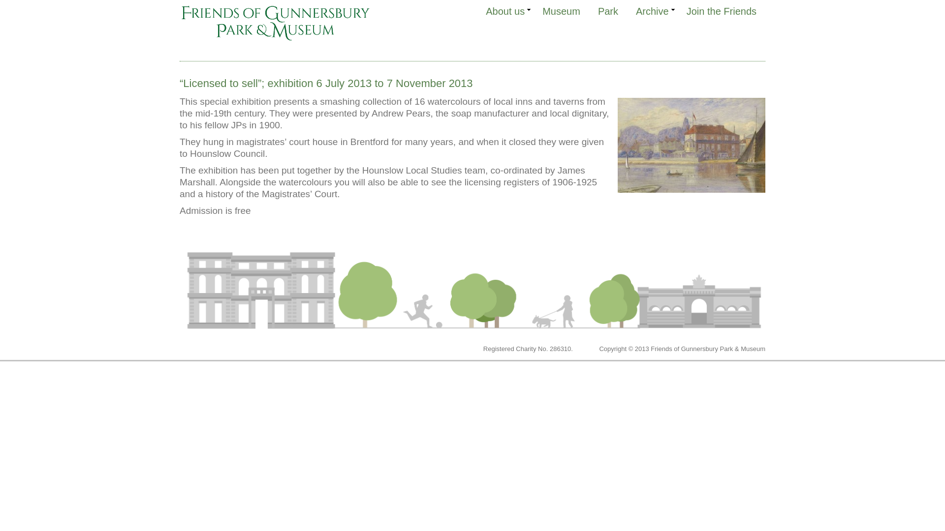 The width and height of the screenshot is (945, 531). What do you see at coordinates (561, 11) in the screenshot?
I see `Museum` at bounding box center [561, 11].